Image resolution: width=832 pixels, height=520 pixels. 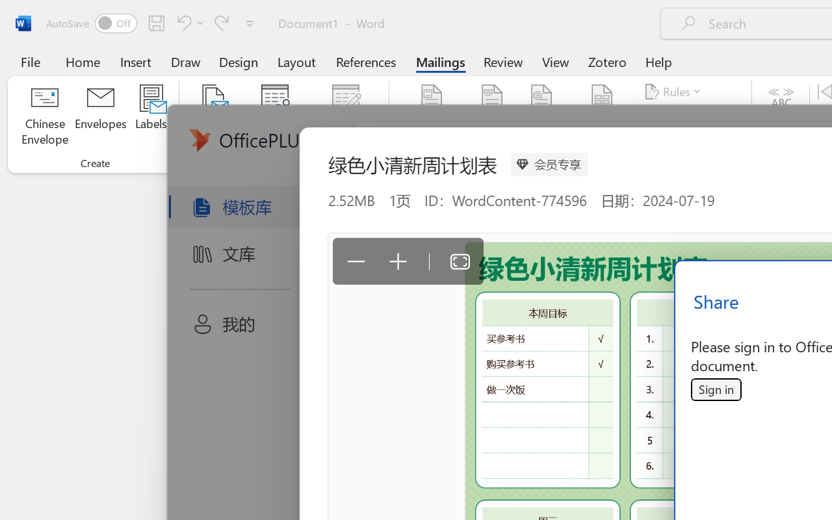 What do you see at coordinates (716, 389) in the screenshot?
I see `Sign in` at bounding box center [716, 389].